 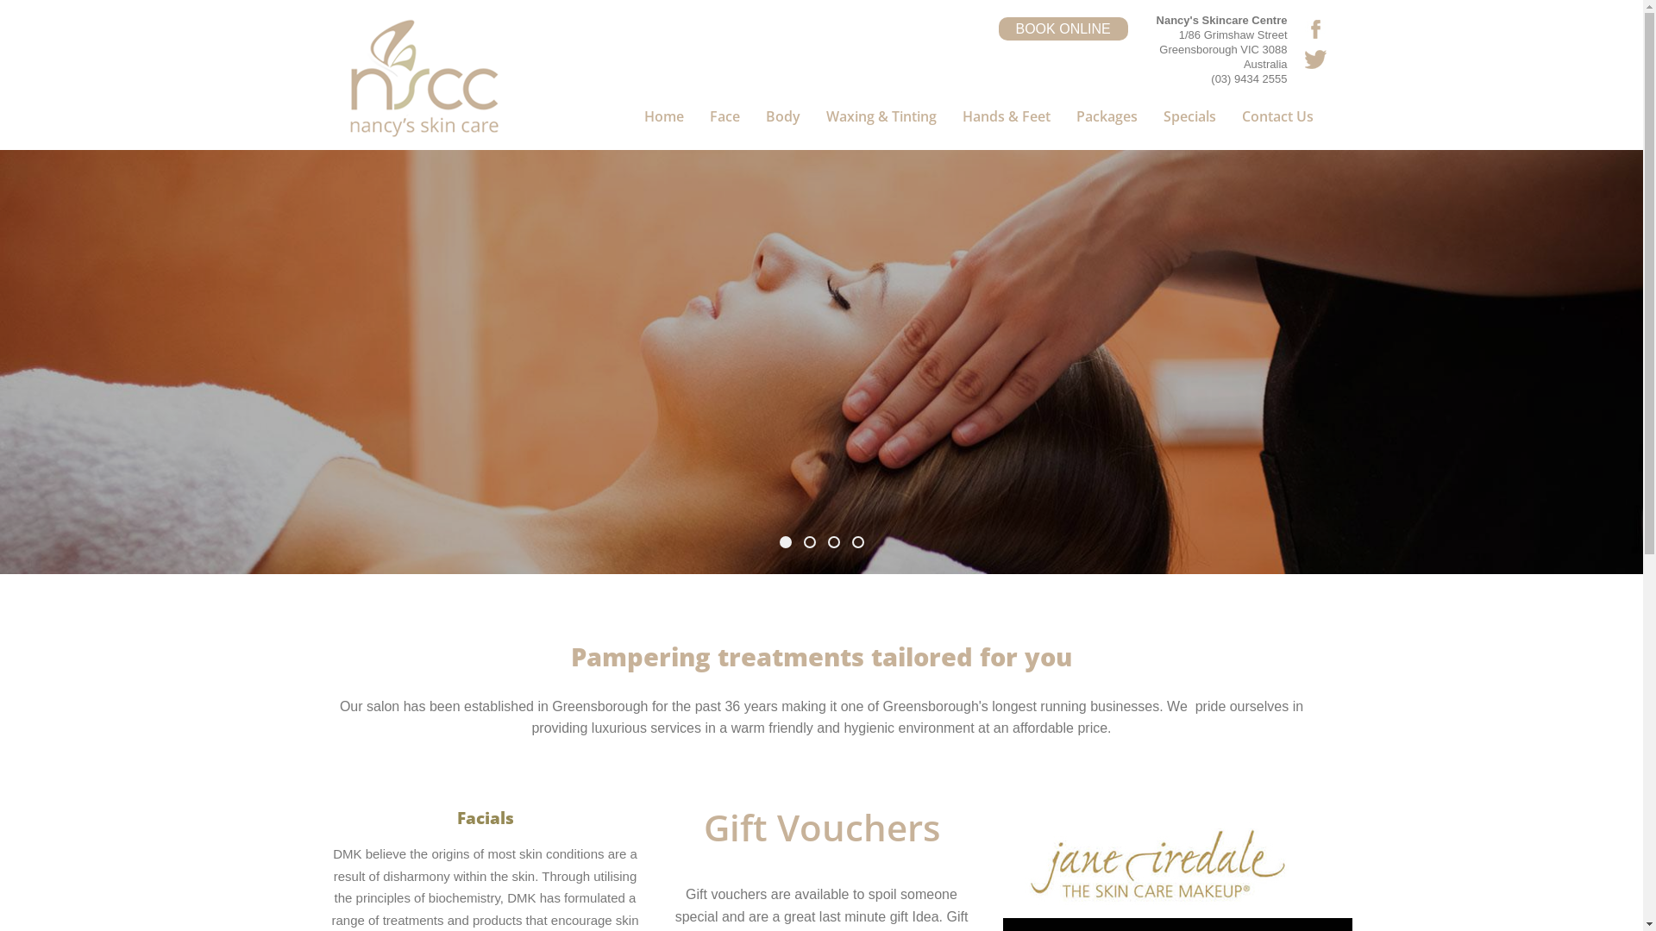 What do you see at coordinates (881, 122) in the screenshot?
I see `Waxing & Tinting` at bounding box center [881, 122].